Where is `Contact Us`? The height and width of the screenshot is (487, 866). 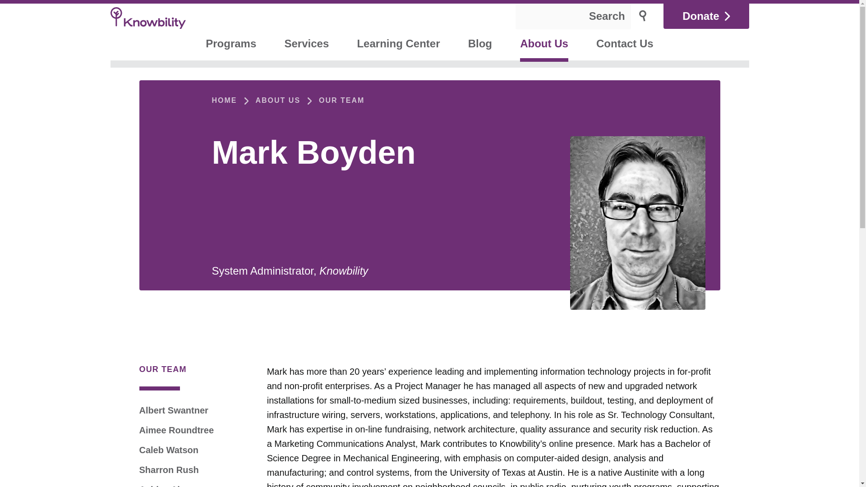 Contact Us is located at coordinates (624, 45).